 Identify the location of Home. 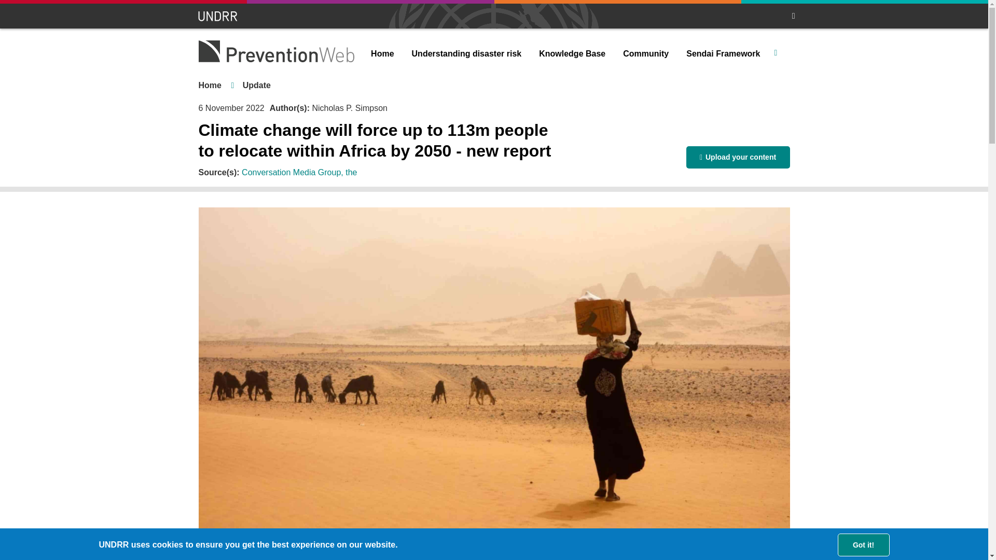
(382, 54).